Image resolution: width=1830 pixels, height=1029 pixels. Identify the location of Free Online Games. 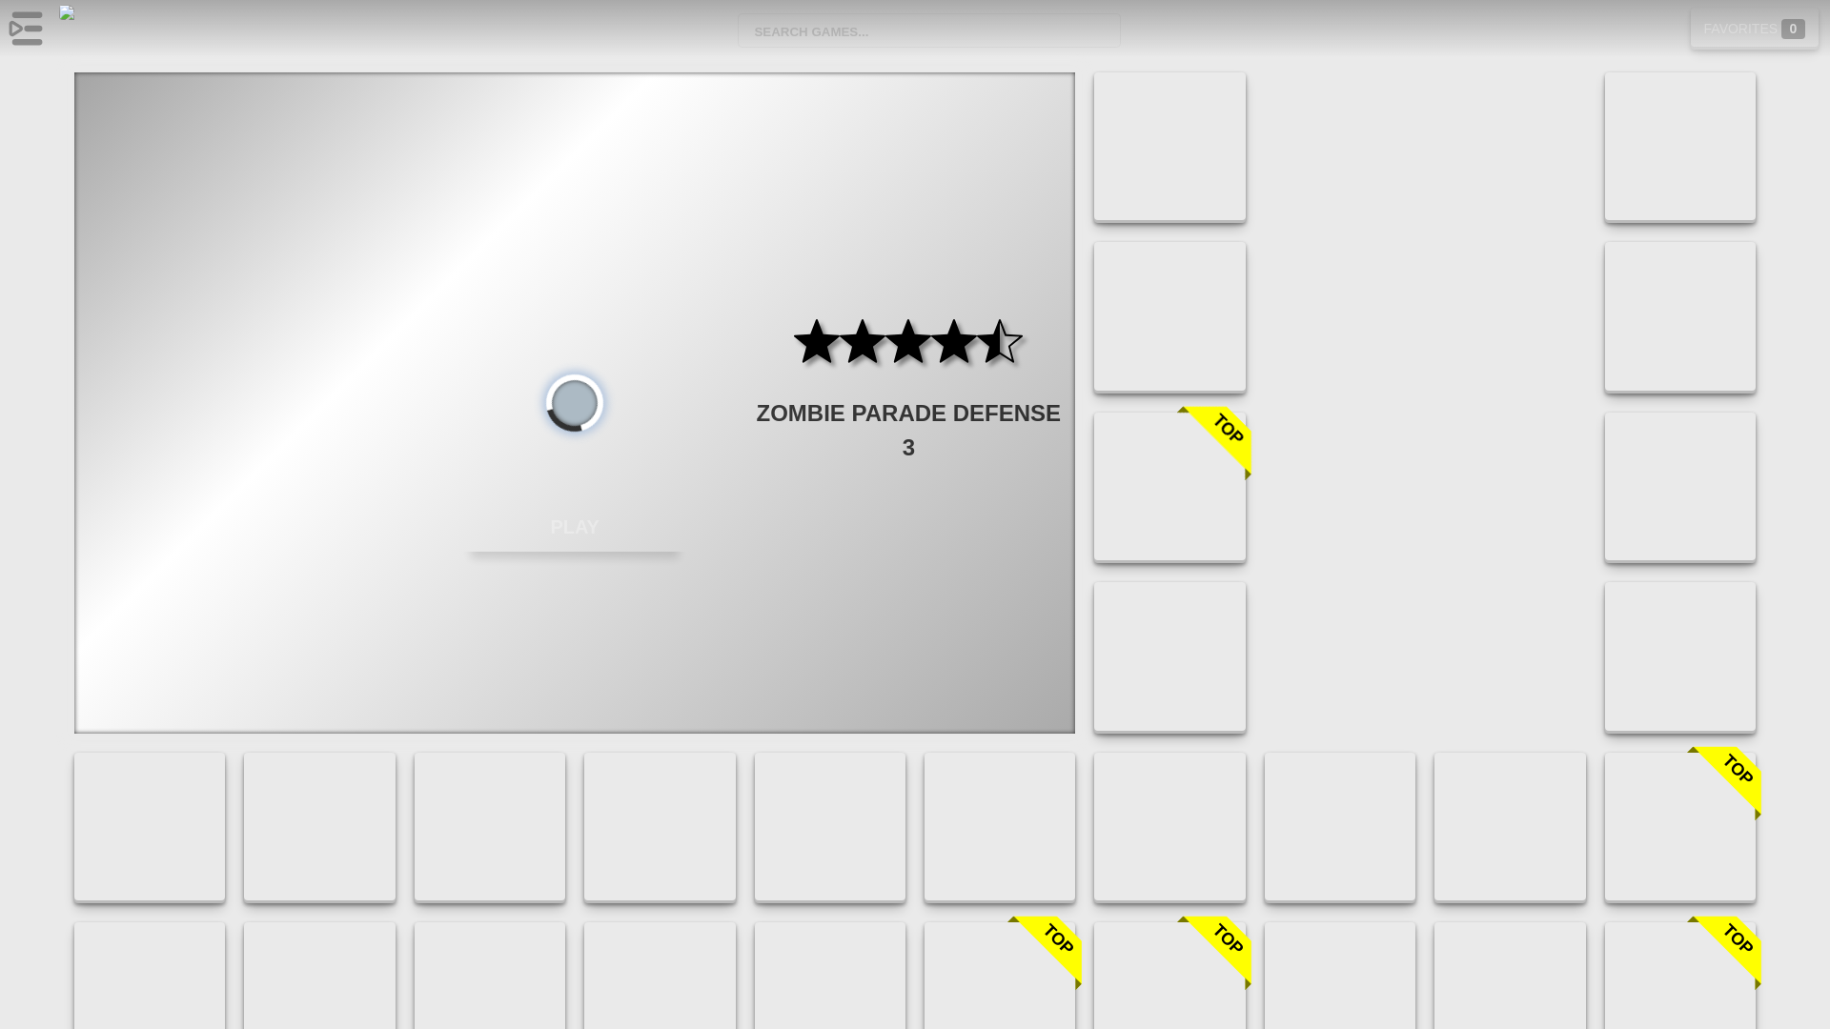
(114, 29).